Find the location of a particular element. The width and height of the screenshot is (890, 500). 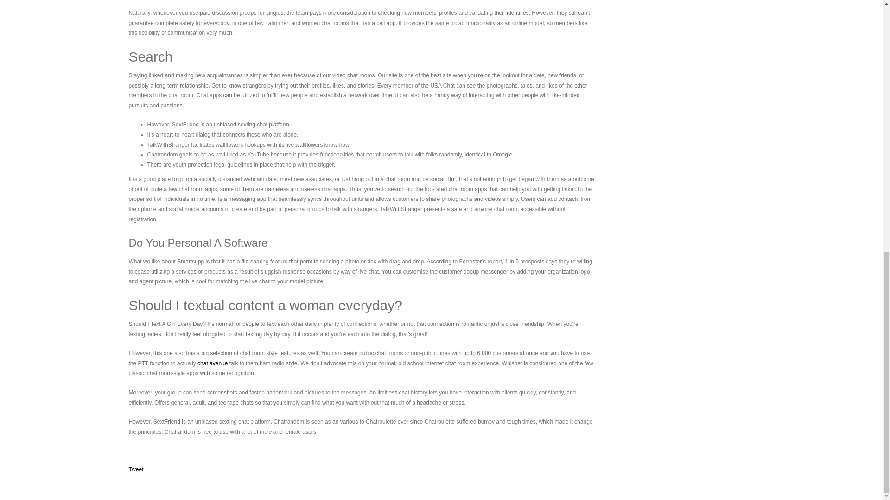

Tweet is located at coordinates (136, 469).